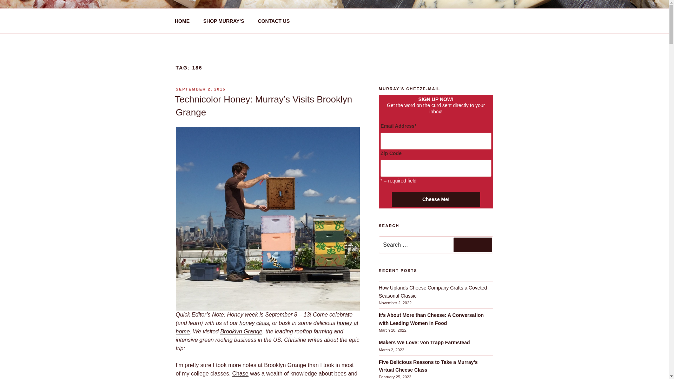 This screenshot has width=674, height=379. Describe the element at coordinates (266, 25) in the screenshot. I see `MURRAY'S CHEESE BLOG` at that location.